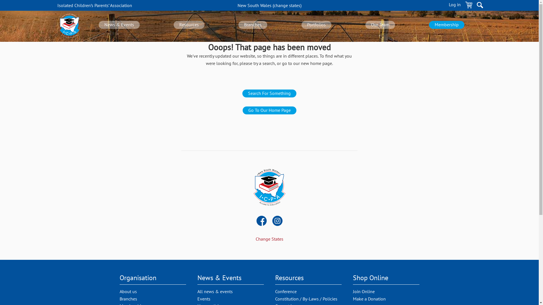 The width and height of the screenshot is (543, 305). I want to click on ICPA New South Wales, so click(69, 26).